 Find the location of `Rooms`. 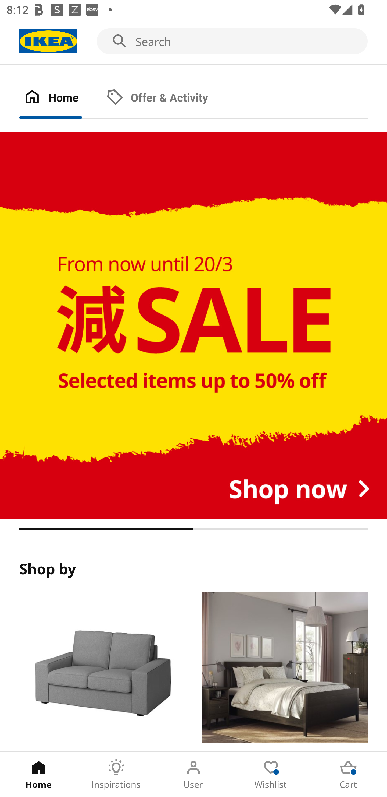

Rooms is located at coordinates (285, 672).